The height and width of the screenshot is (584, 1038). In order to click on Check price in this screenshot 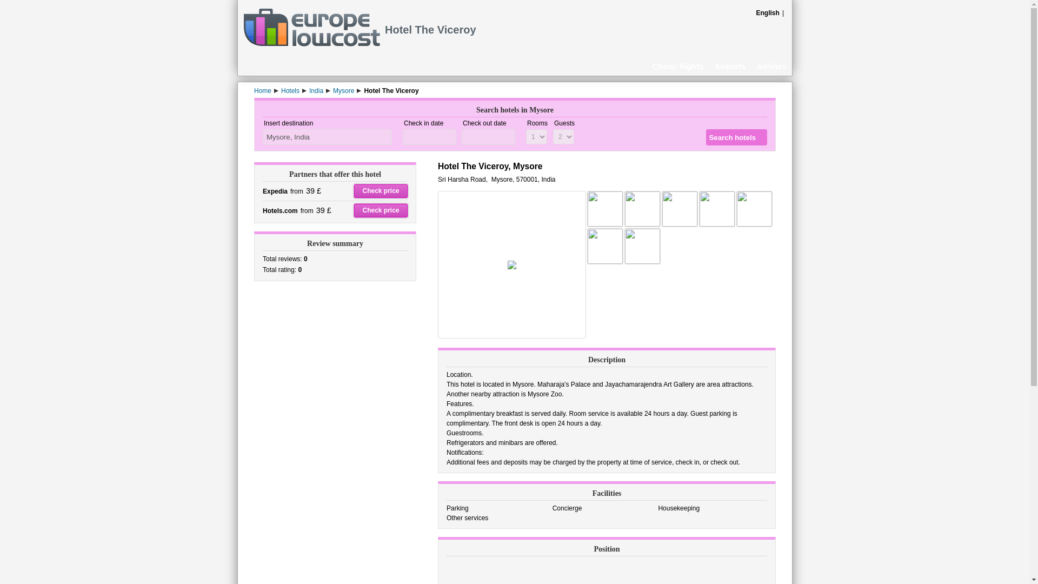, I will do `click(381, 210)`.